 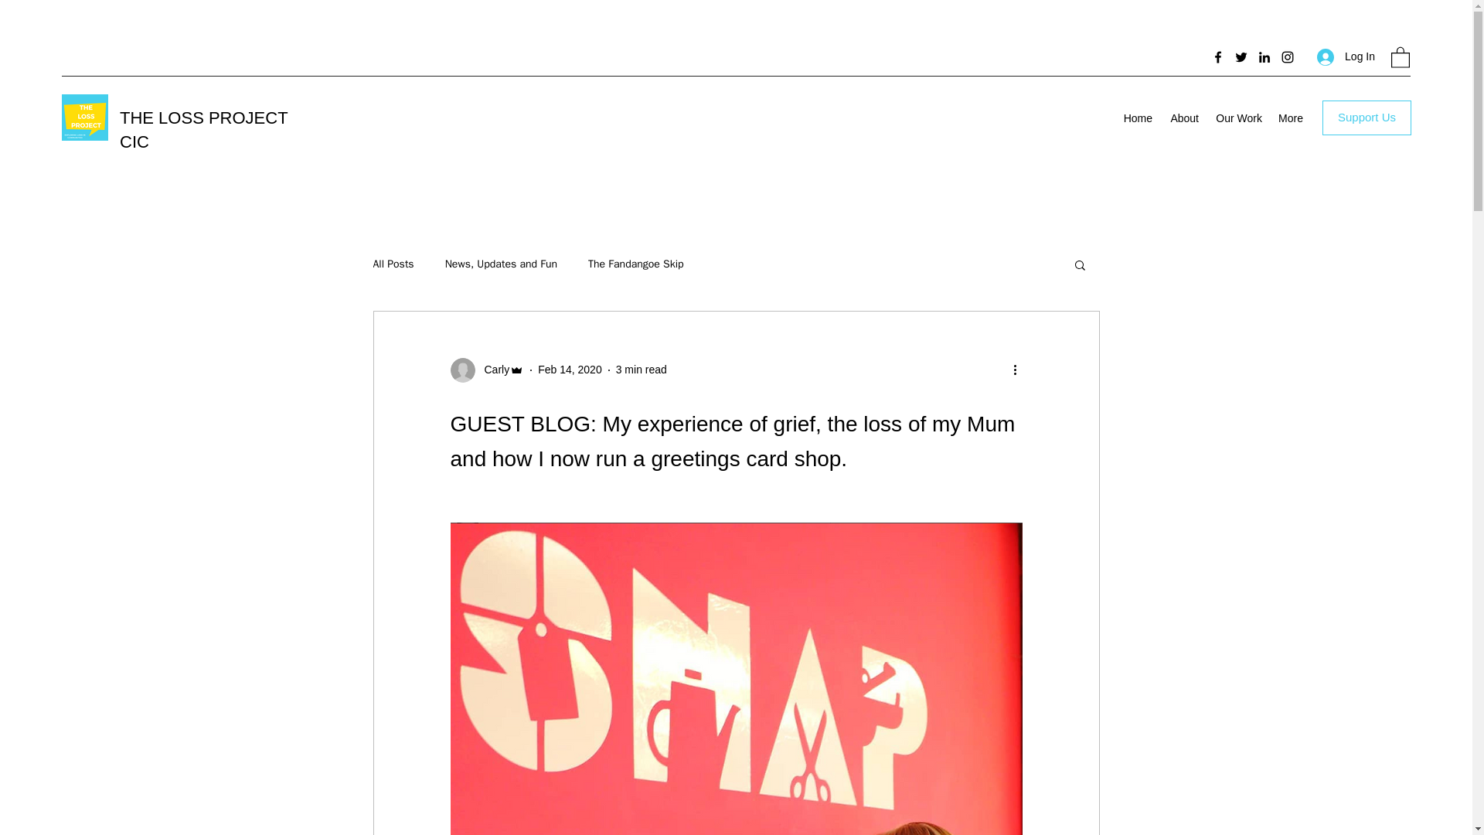 I want to click on All Posts, so click(x=393, y=264).